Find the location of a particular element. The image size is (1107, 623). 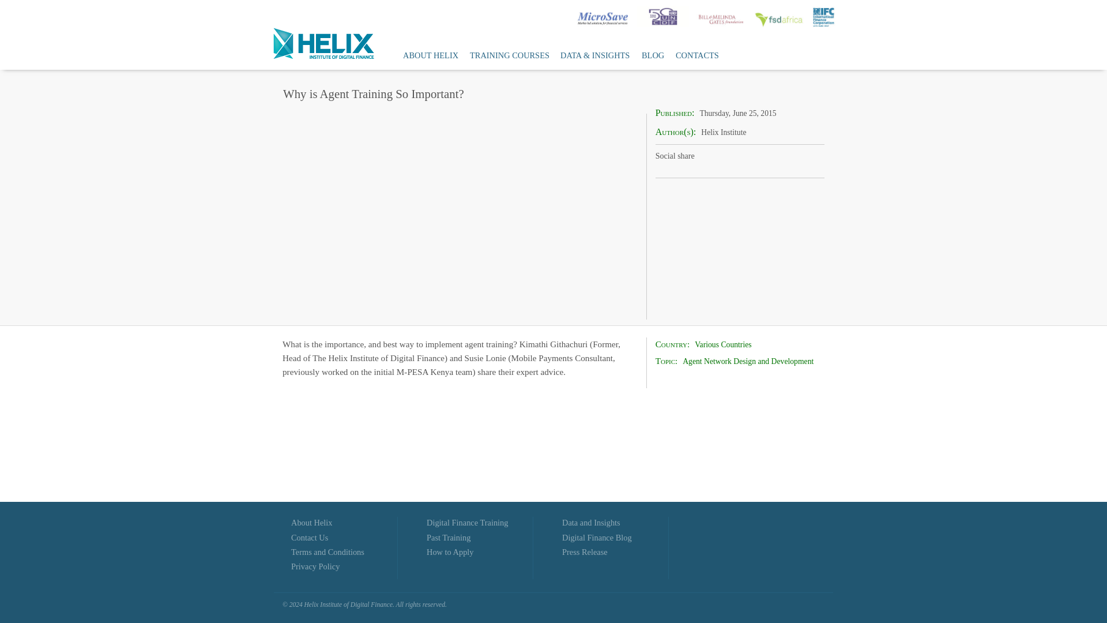

Terms and Conditions is located at coordinates (327, 552).